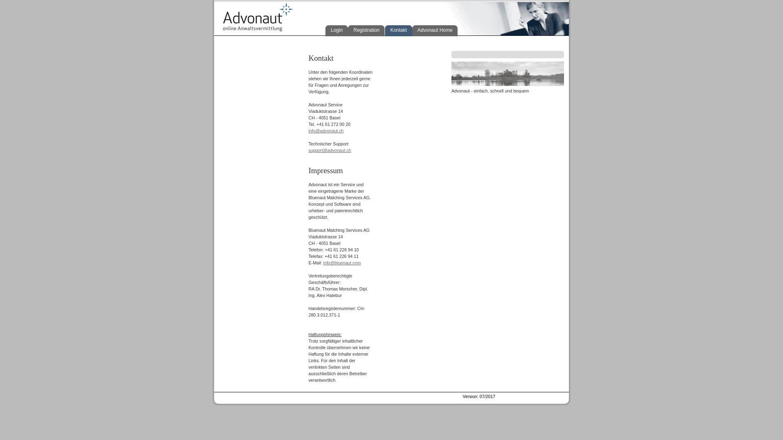 The width and height of the screenshot is (783, 440). What do you see at coordinates (330, 150) in the screenshot?
I see `support@advonaut.ch` at bounding box center [330, 150].